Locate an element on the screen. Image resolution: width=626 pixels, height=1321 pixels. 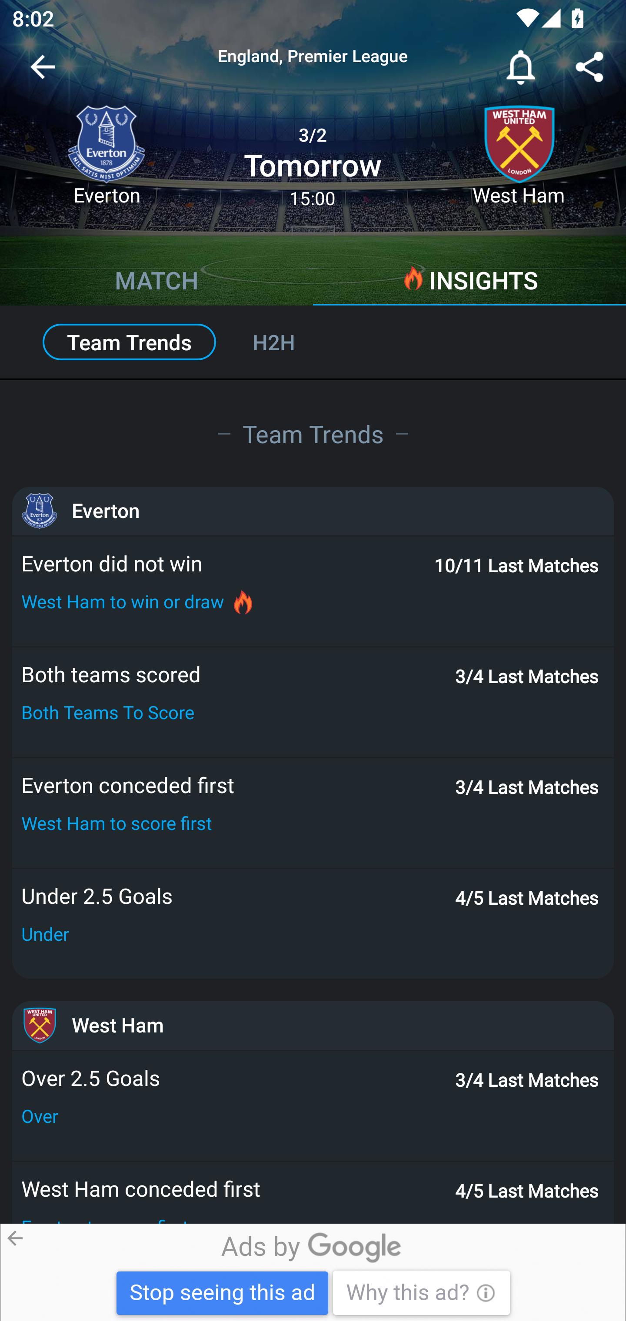
England, Premier League is located at coordinates (313, 56).